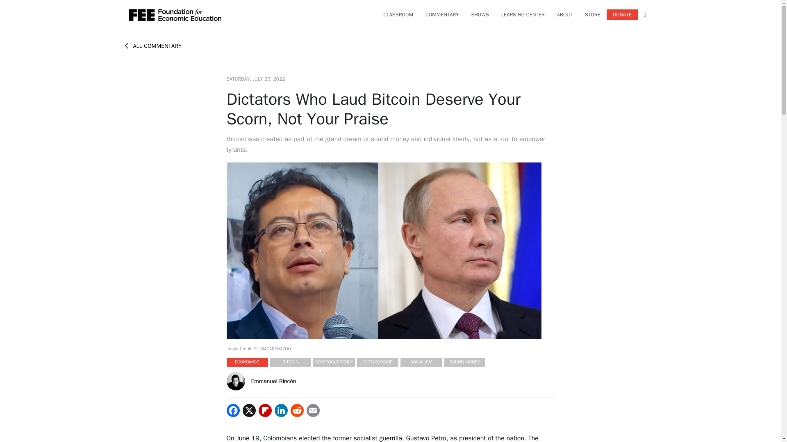 Image resolution: width=787 pixels, height=442 pixels. What do you see at coordinates (592, 14) in the screenshot?
I see `STORE` at bounding box center [592, 14].